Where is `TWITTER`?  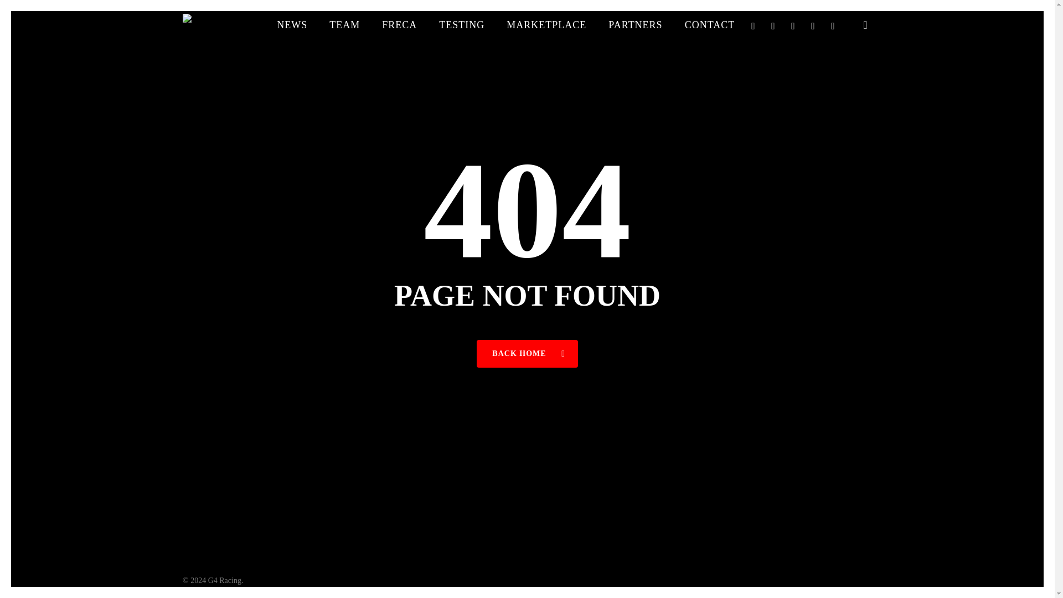
TWITTER is located at coordinates (753, 25).